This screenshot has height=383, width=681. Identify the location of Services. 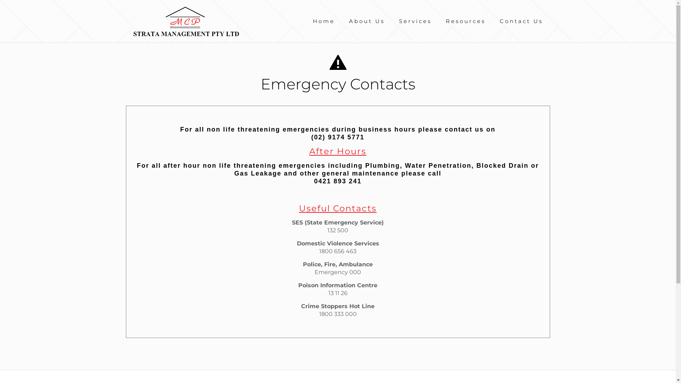
(415, 21).